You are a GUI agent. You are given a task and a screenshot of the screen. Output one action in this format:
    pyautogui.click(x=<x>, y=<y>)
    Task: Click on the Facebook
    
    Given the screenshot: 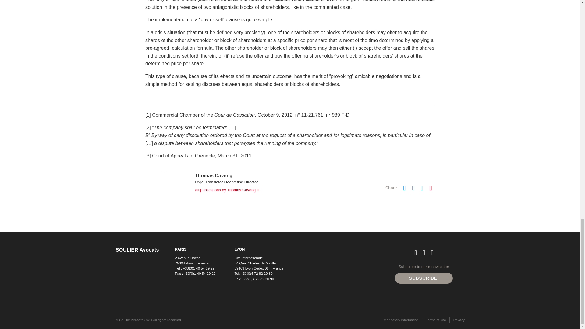 What is the action you would take?
    pyautogui.click(x=413, y=189)
    